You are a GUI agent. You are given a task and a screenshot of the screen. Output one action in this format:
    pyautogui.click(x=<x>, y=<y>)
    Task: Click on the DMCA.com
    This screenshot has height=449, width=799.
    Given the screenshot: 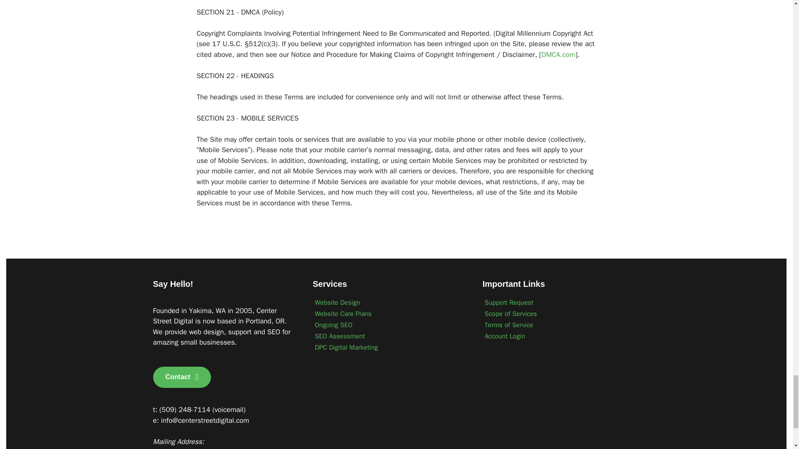 What is the action you would take?
    pyautogui.click(x=558, y=54)
    